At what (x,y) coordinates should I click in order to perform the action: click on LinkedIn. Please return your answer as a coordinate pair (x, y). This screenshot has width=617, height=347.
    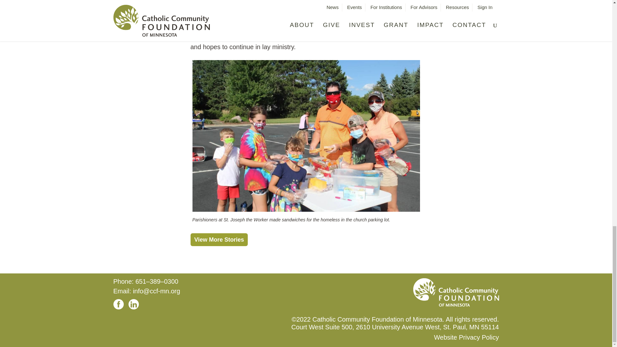
    Looking at the image, I should click on (118, 304).